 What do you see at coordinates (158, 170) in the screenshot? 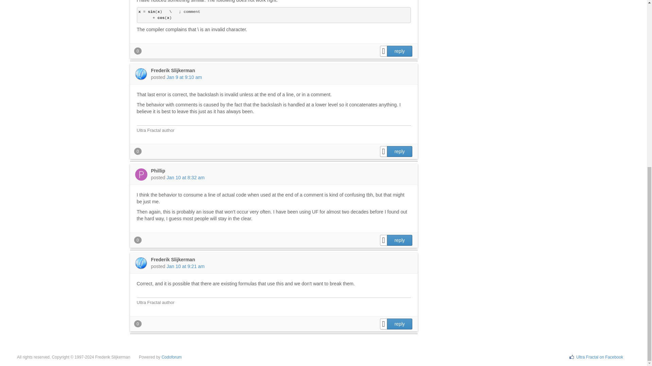
I see `Phillip` at bounding box center [158, 170].